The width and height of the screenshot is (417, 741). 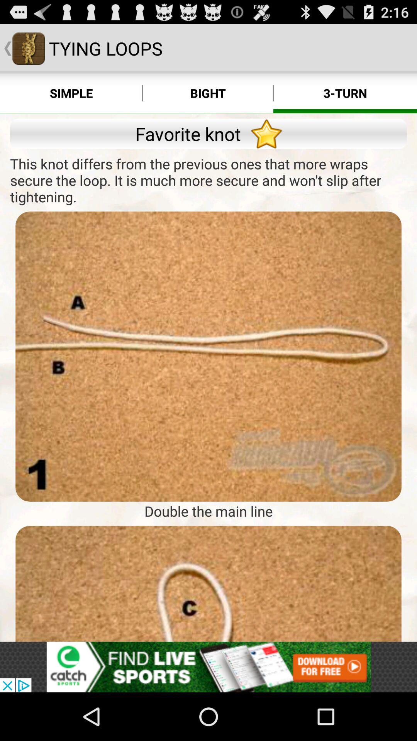 What do you see at coordinates (208, 667) in the screenshot?
I see `open advertisement` at bounding box center [208, 667].